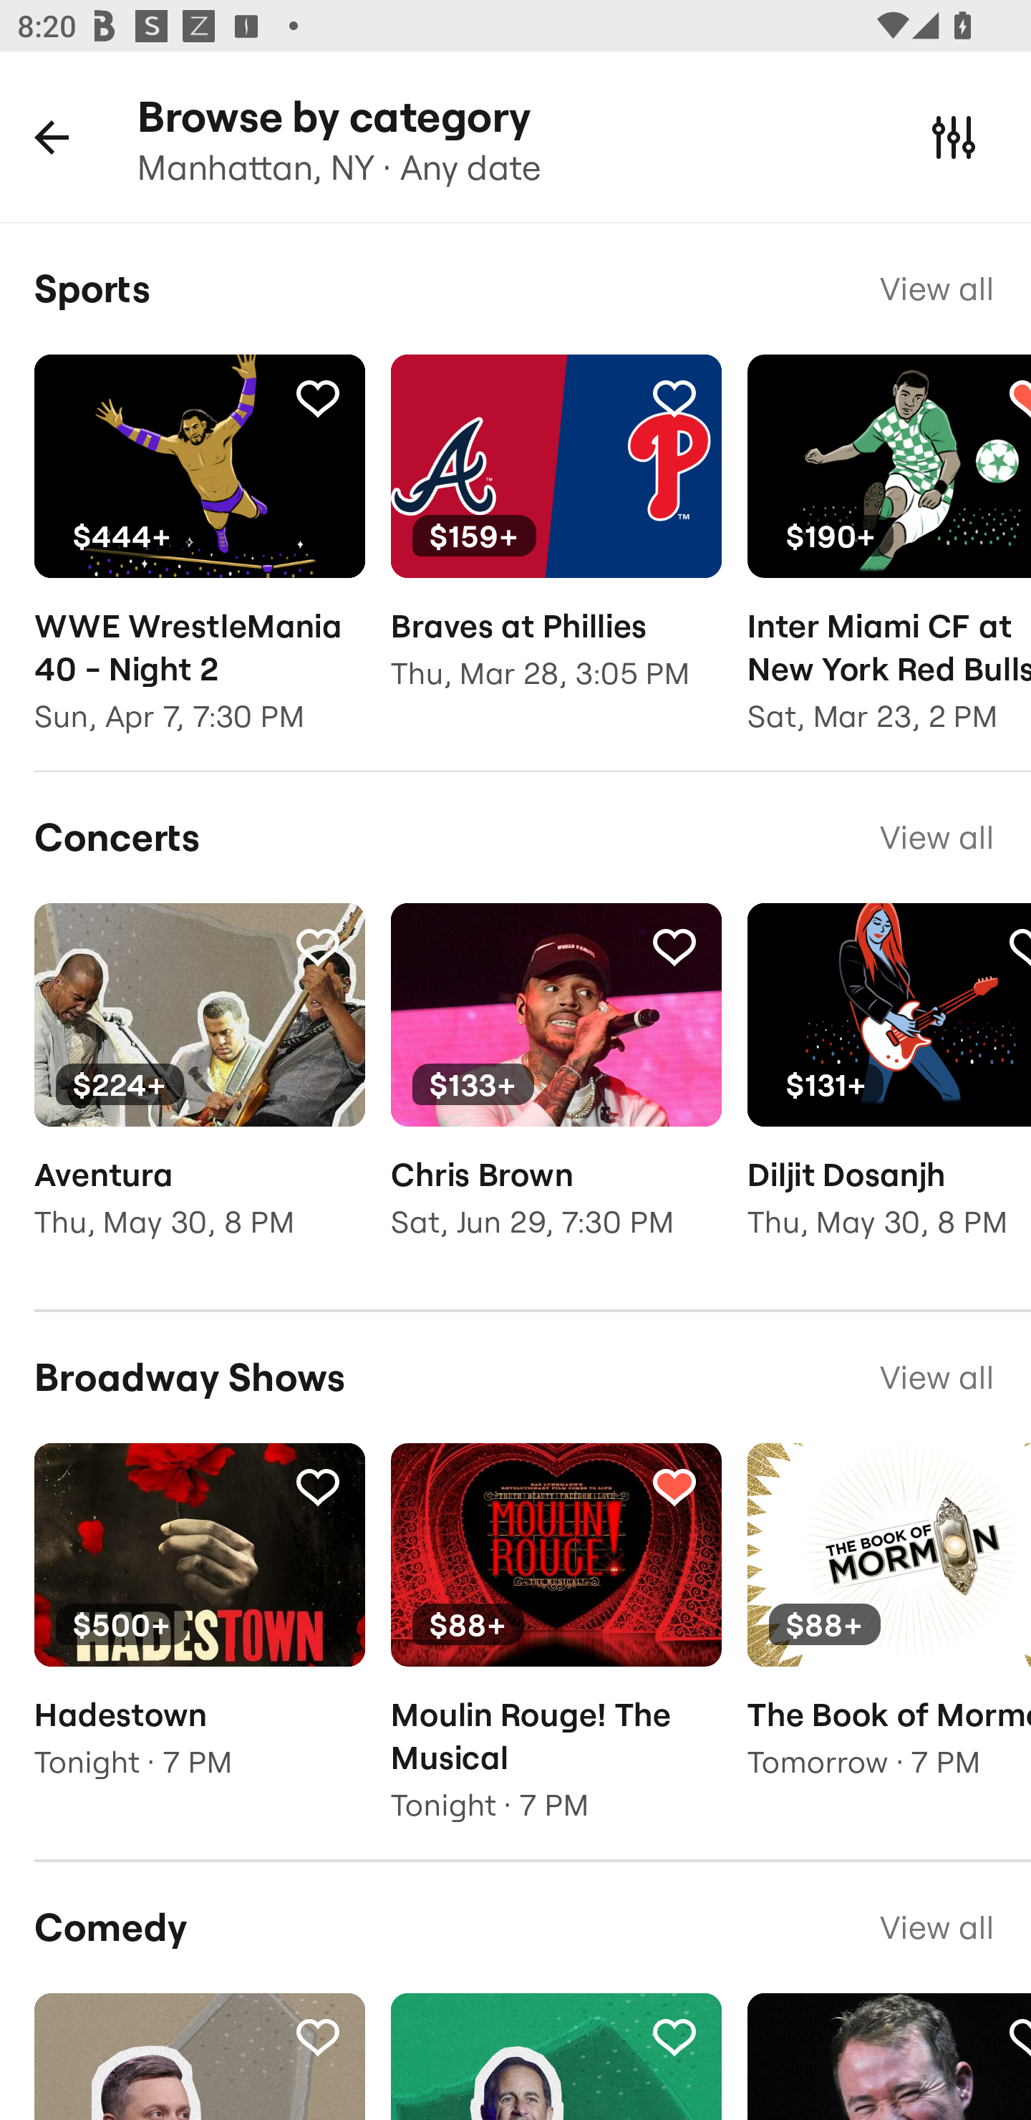 The image size is (1031, 2120). What do you see at coordinates (317, 1485) in the screenshot?
I see `Tracking` at bounding box center [317, 1485].